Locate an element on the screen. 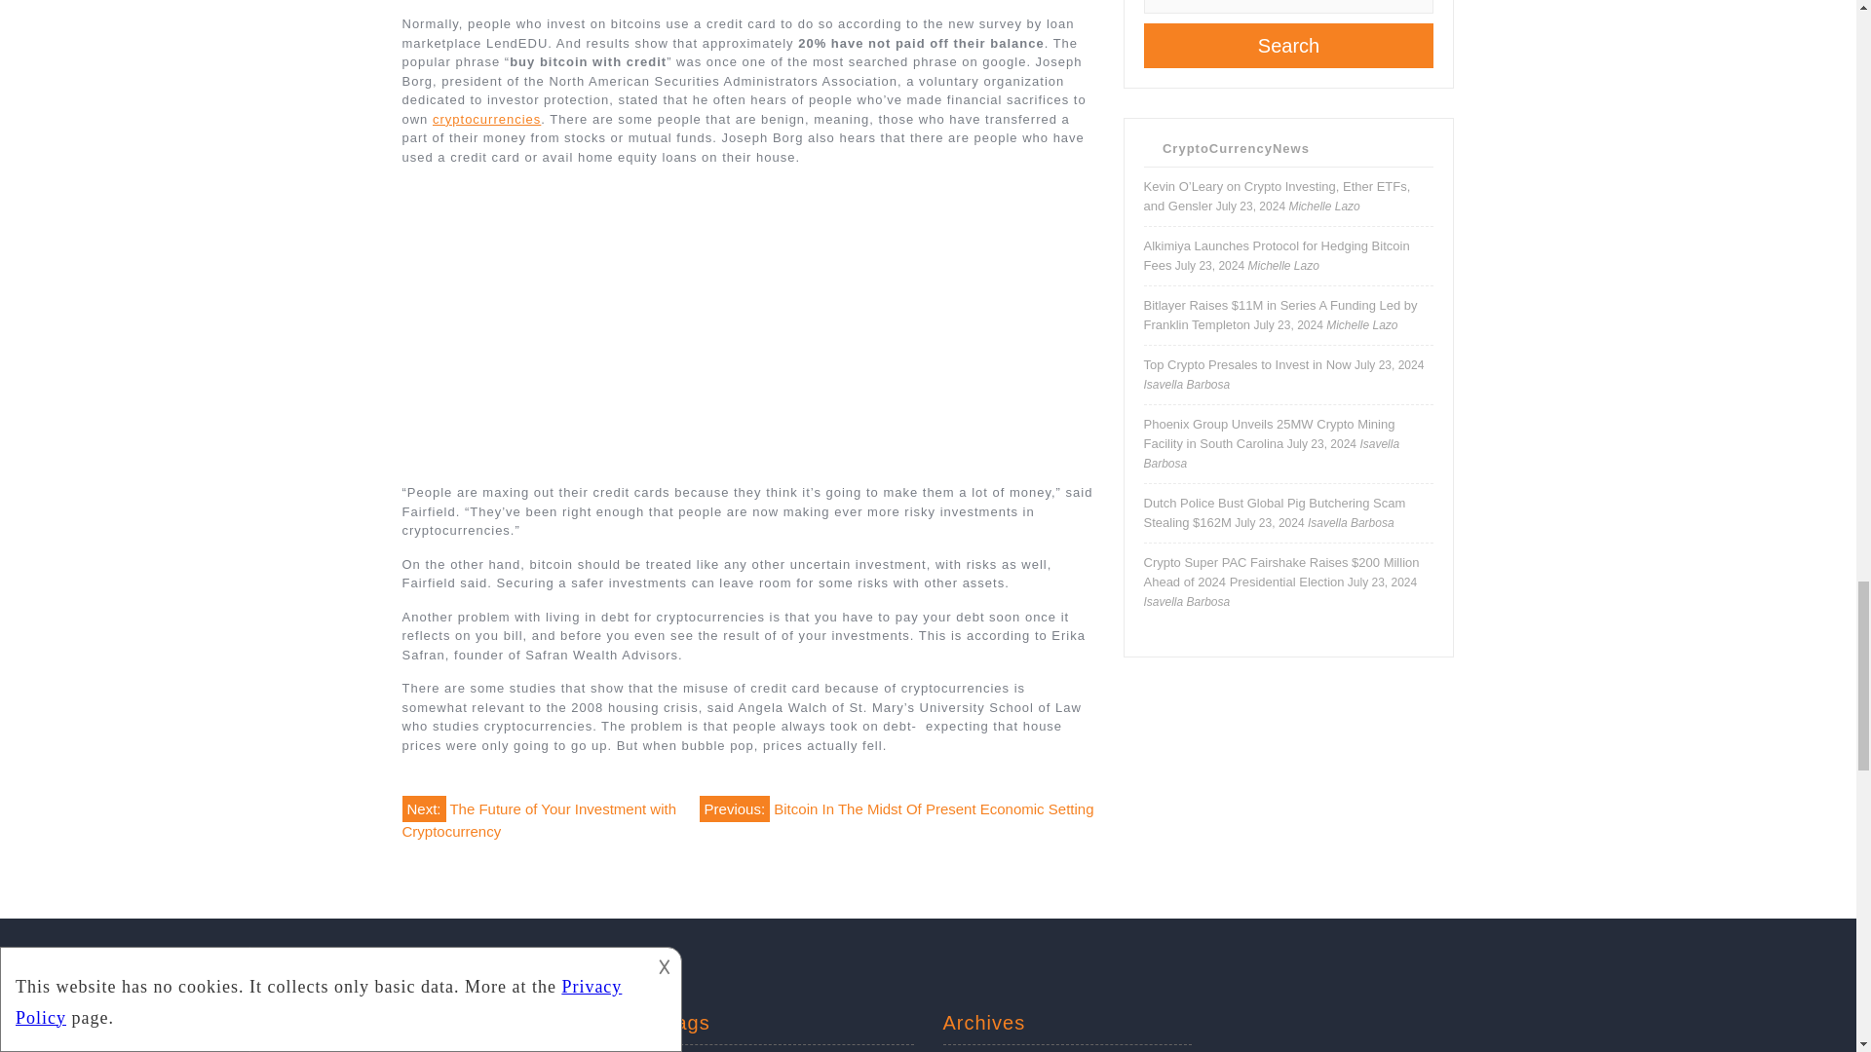  Alkimiya Launches Protocol for Hedging Bitcoin Fees is located at coordinates (1277, 255).